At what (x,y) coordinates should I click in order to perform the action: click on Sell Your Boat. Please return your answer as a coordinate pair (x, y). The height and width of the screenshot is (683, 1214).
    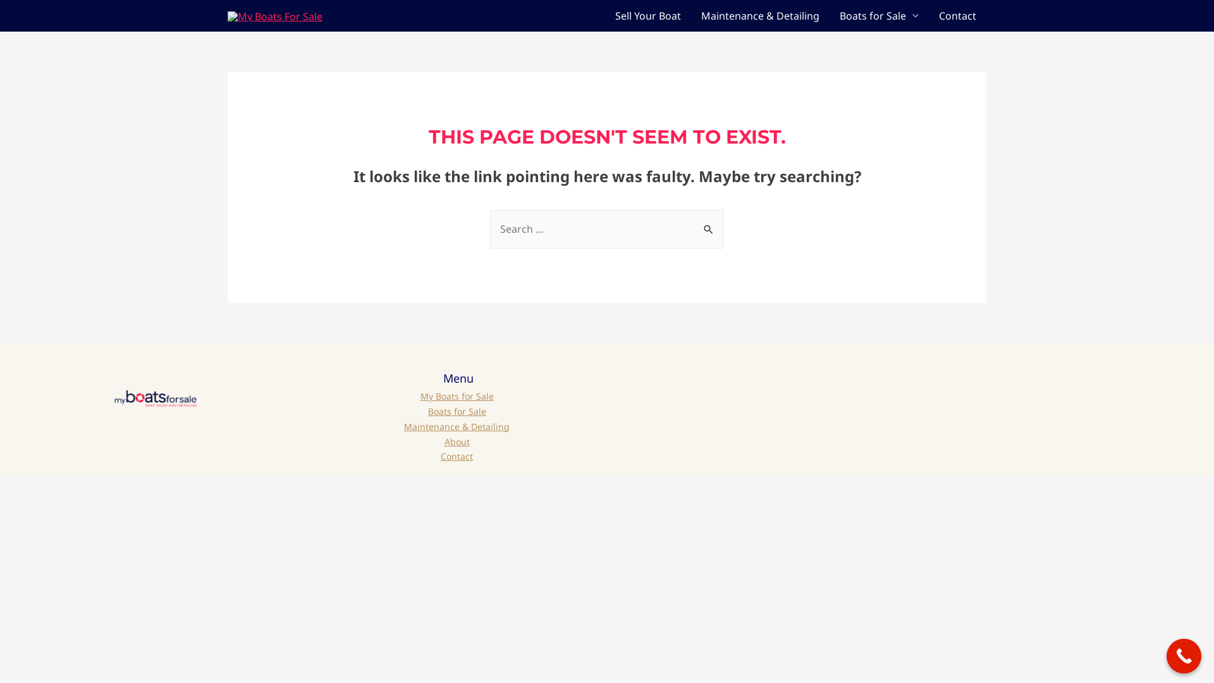
    Looking at the image, I should click on (648, 16).